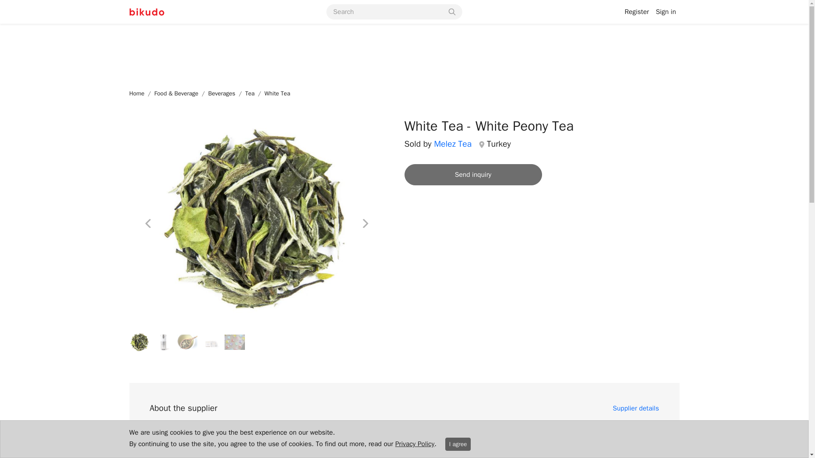 Image resolution: width=815 pixels, height=458 pixels. Describe the element at coordinates (222, 93) in the screenshot. I see `Beverages` at that location.